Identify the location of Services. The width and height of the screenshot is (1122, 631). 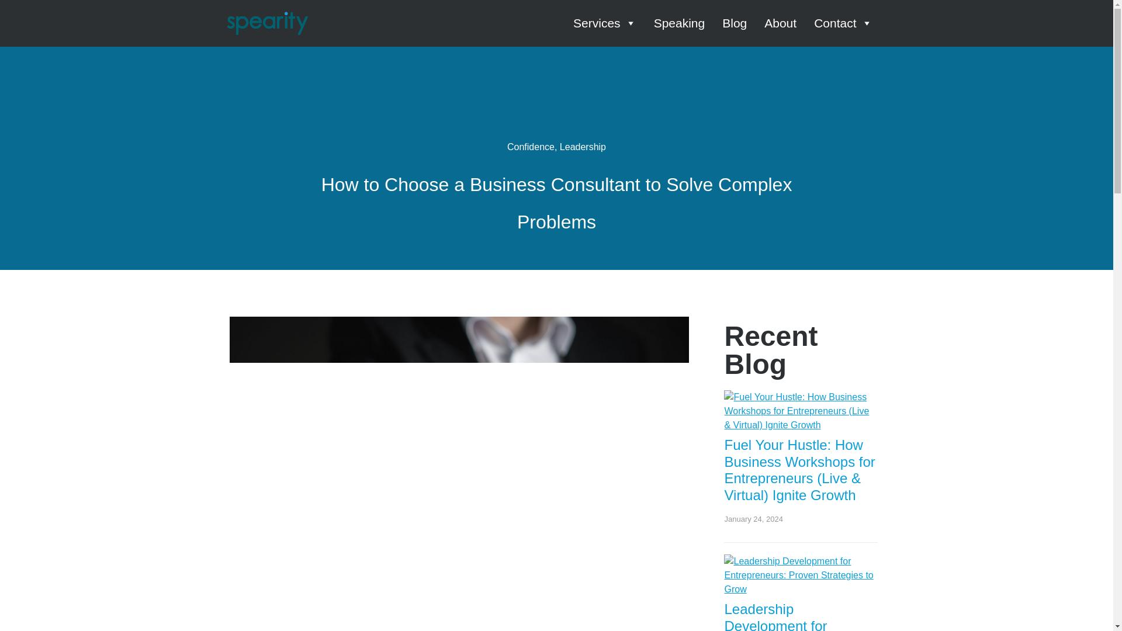
(604, 23).